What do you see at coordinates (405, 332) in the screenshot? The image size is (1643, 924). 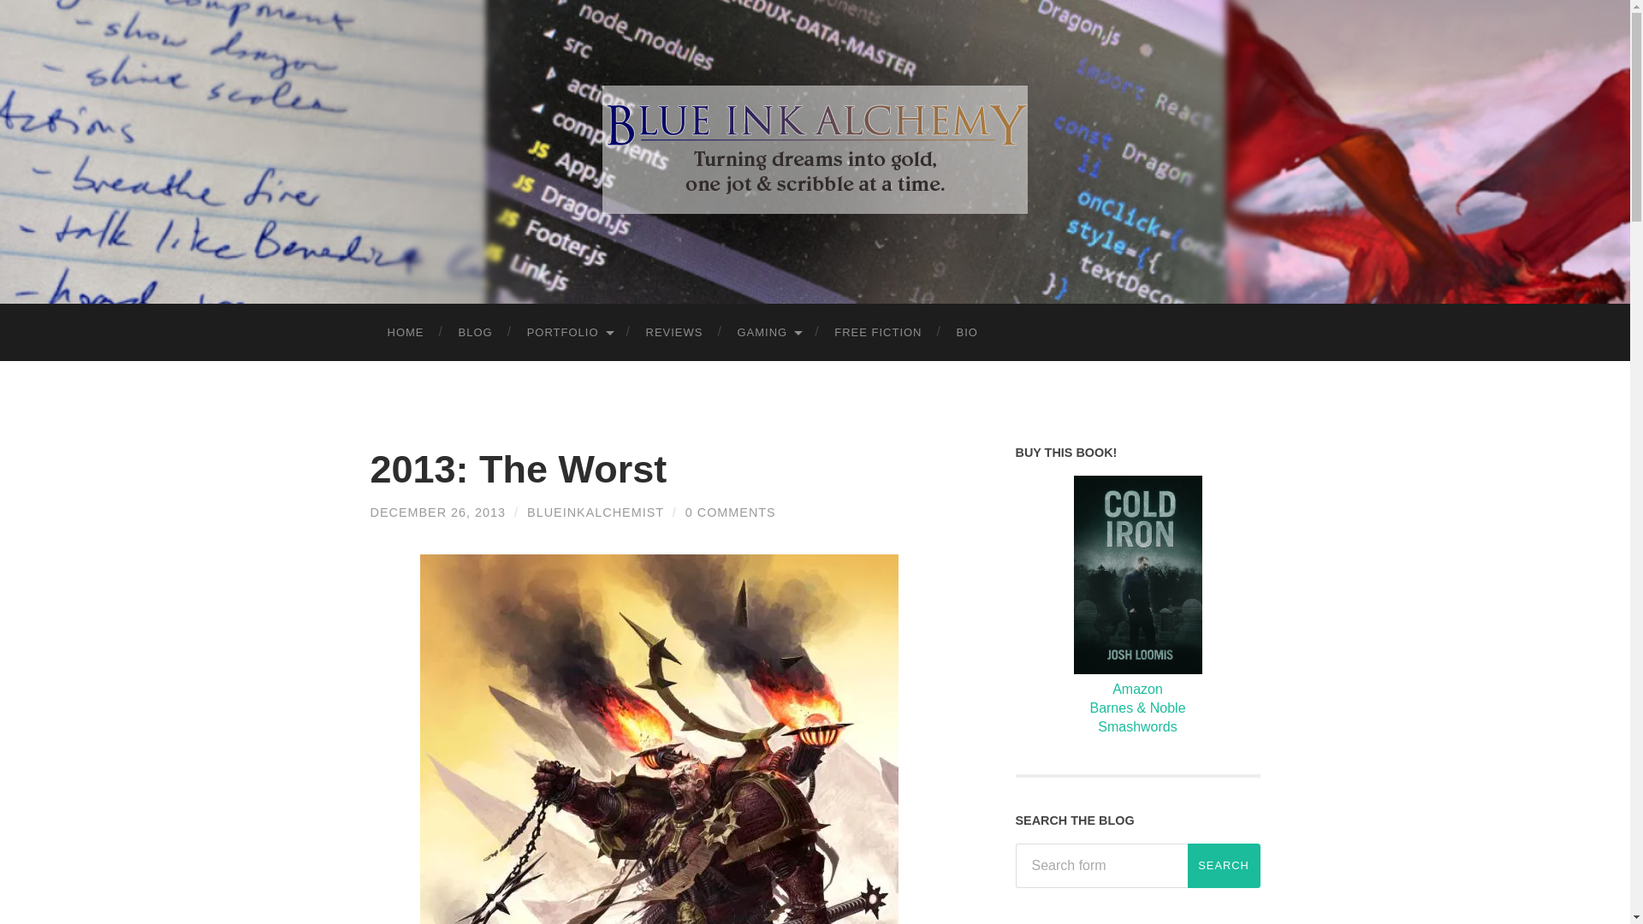 I see `HOME` at bounding box center [405, 332].